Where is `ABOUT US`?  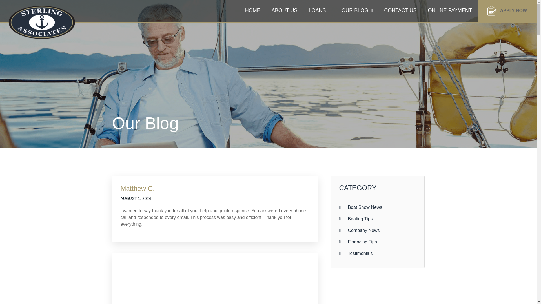 ABOUT US is located at coordinates (285, 10).